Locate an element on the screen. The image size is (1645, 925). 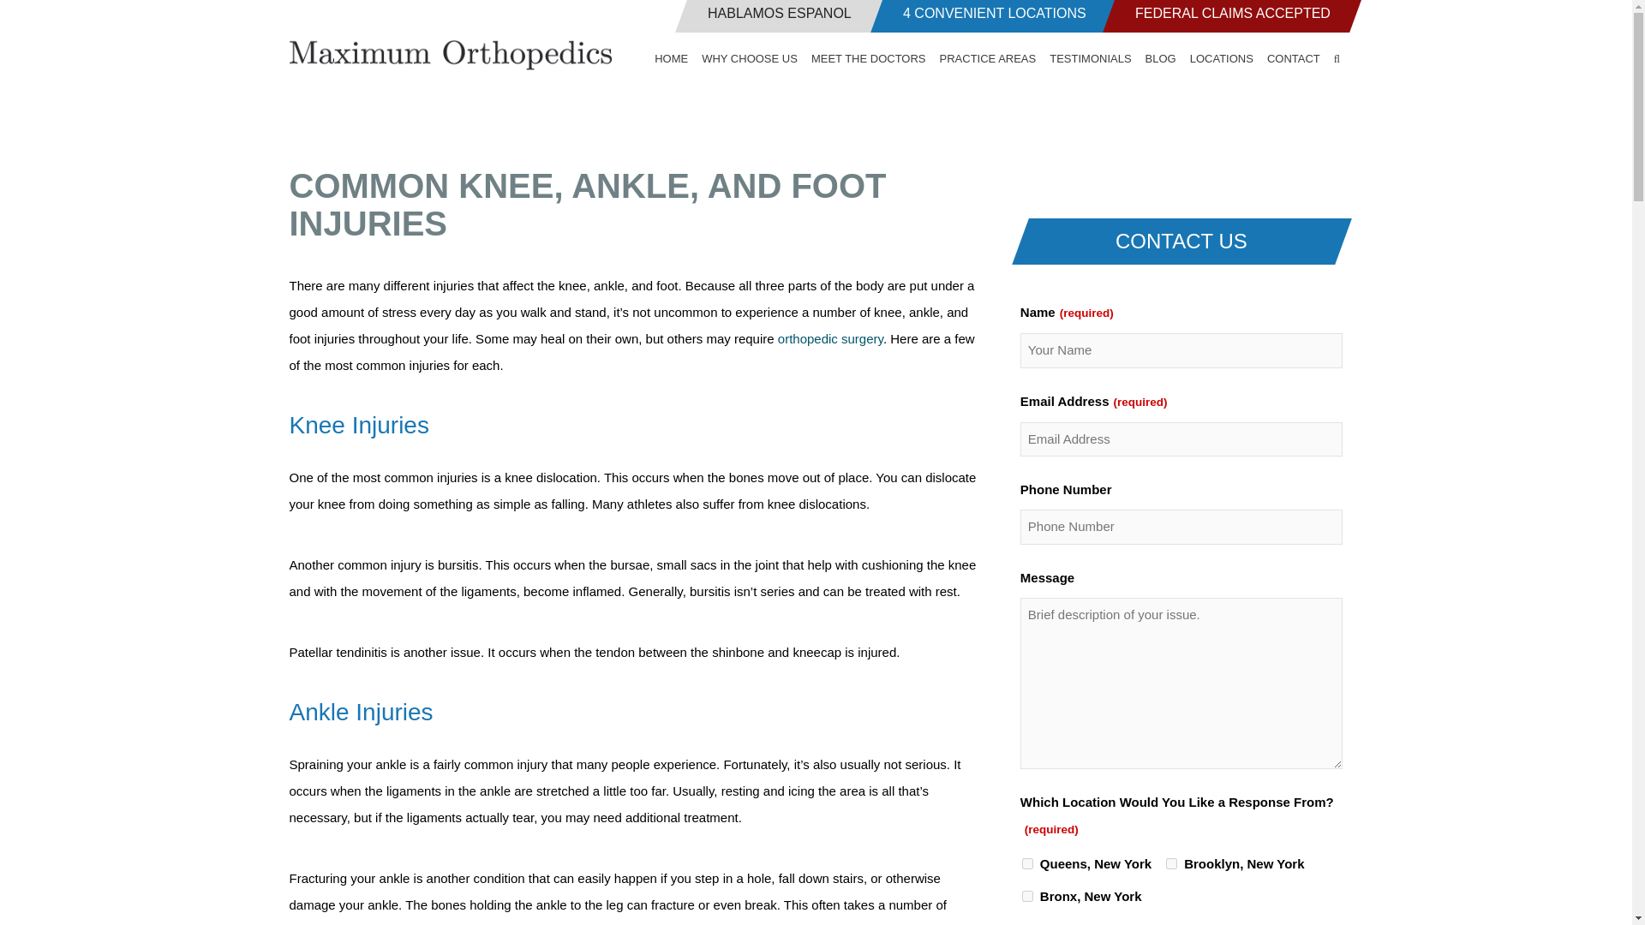
MEET THE DOCTORS is located at coordinates (868, 58).